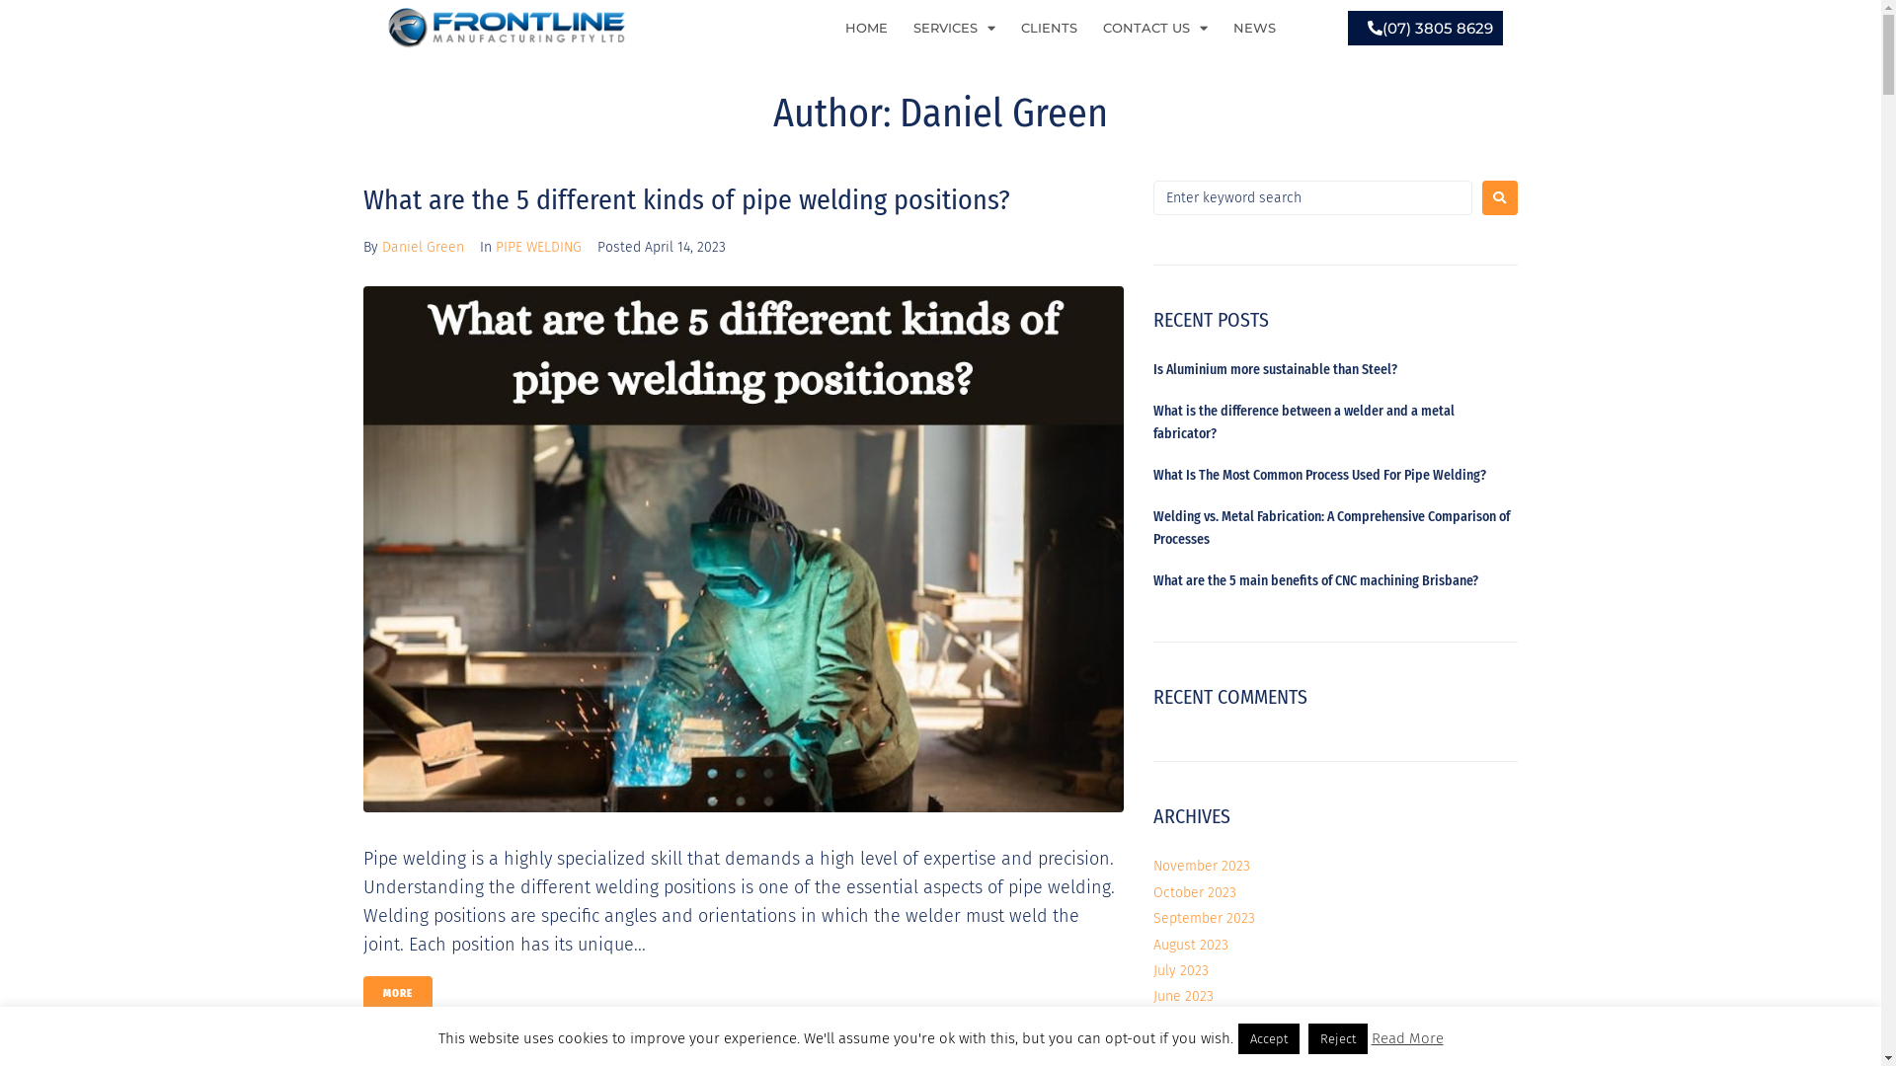  I want to click on Read More, so click(1406, 1038).